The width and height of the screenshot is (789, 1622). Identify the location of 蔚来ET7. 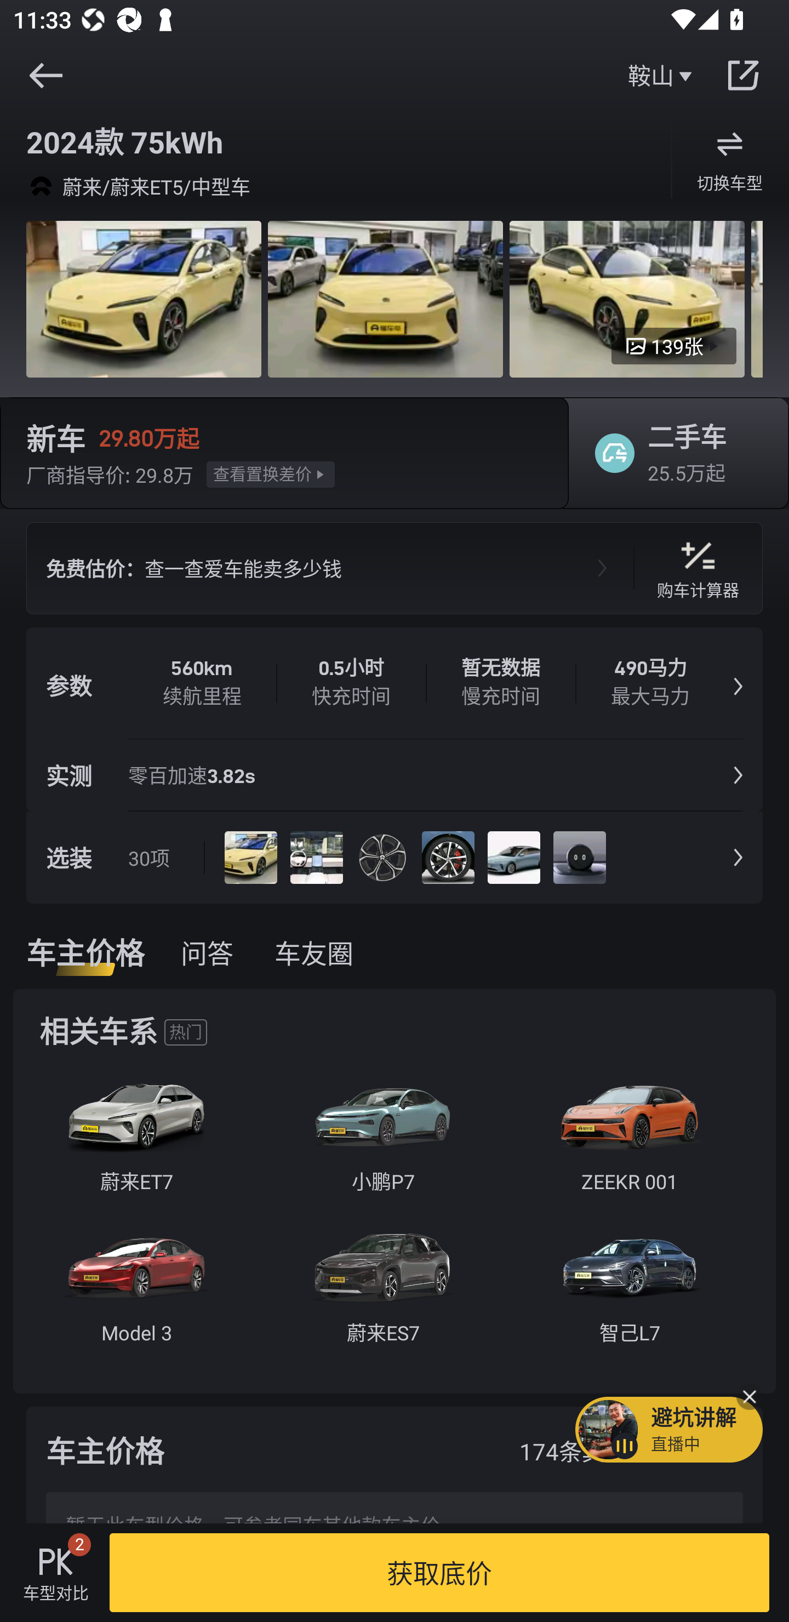
(136, 1141).